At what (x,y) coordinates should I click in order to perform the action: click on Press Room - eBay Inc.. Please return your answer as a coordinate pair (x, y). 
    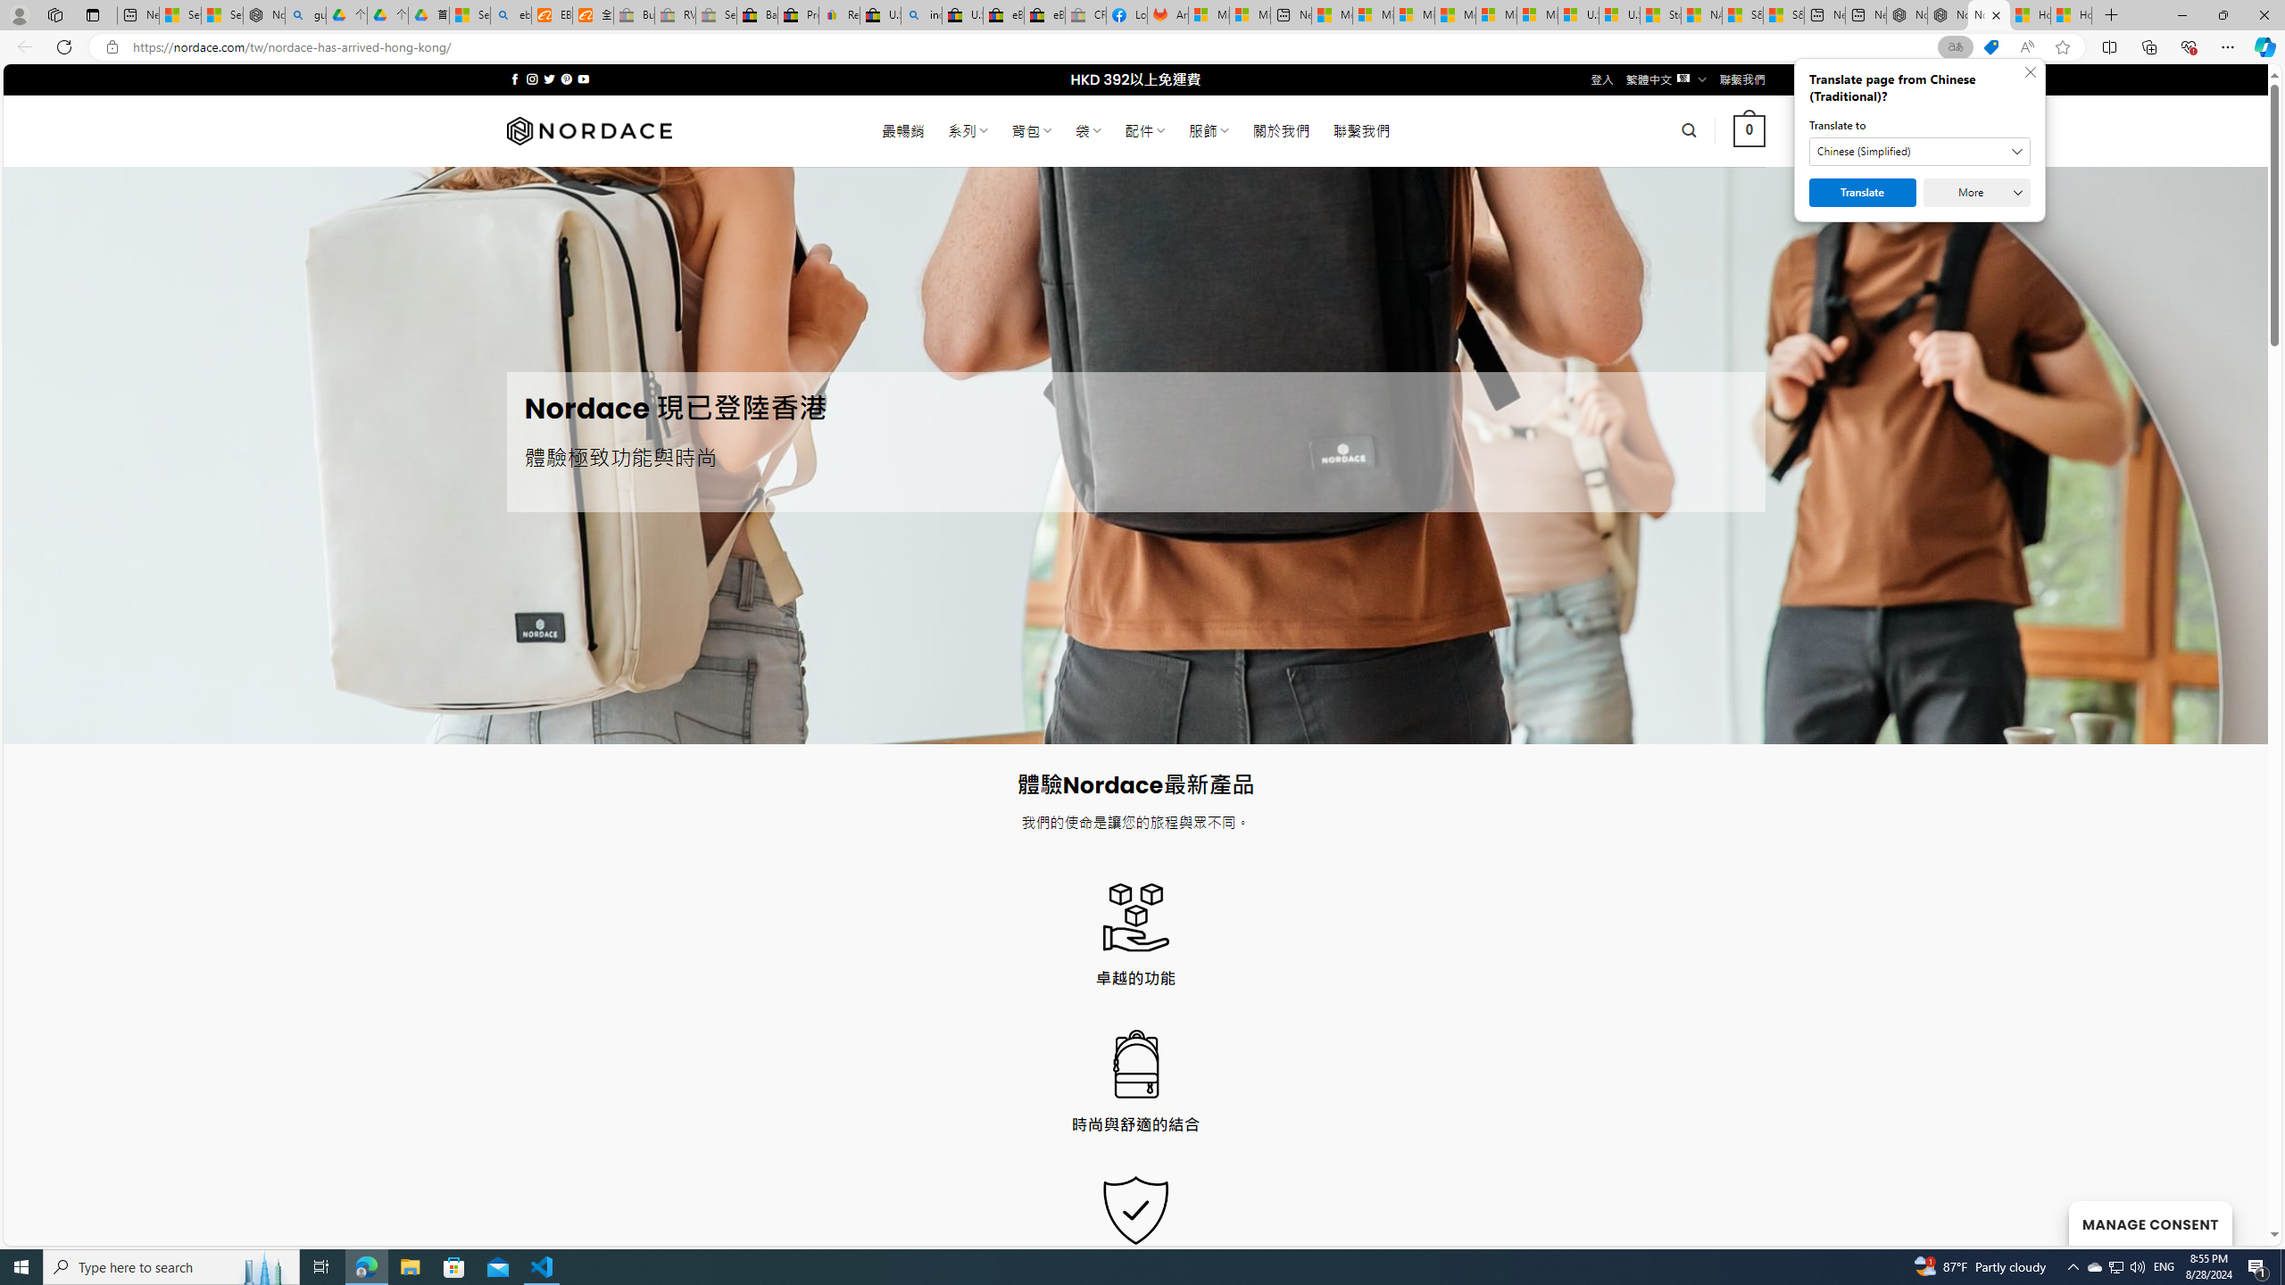
    Looking at the image, I should click on (798, 15).